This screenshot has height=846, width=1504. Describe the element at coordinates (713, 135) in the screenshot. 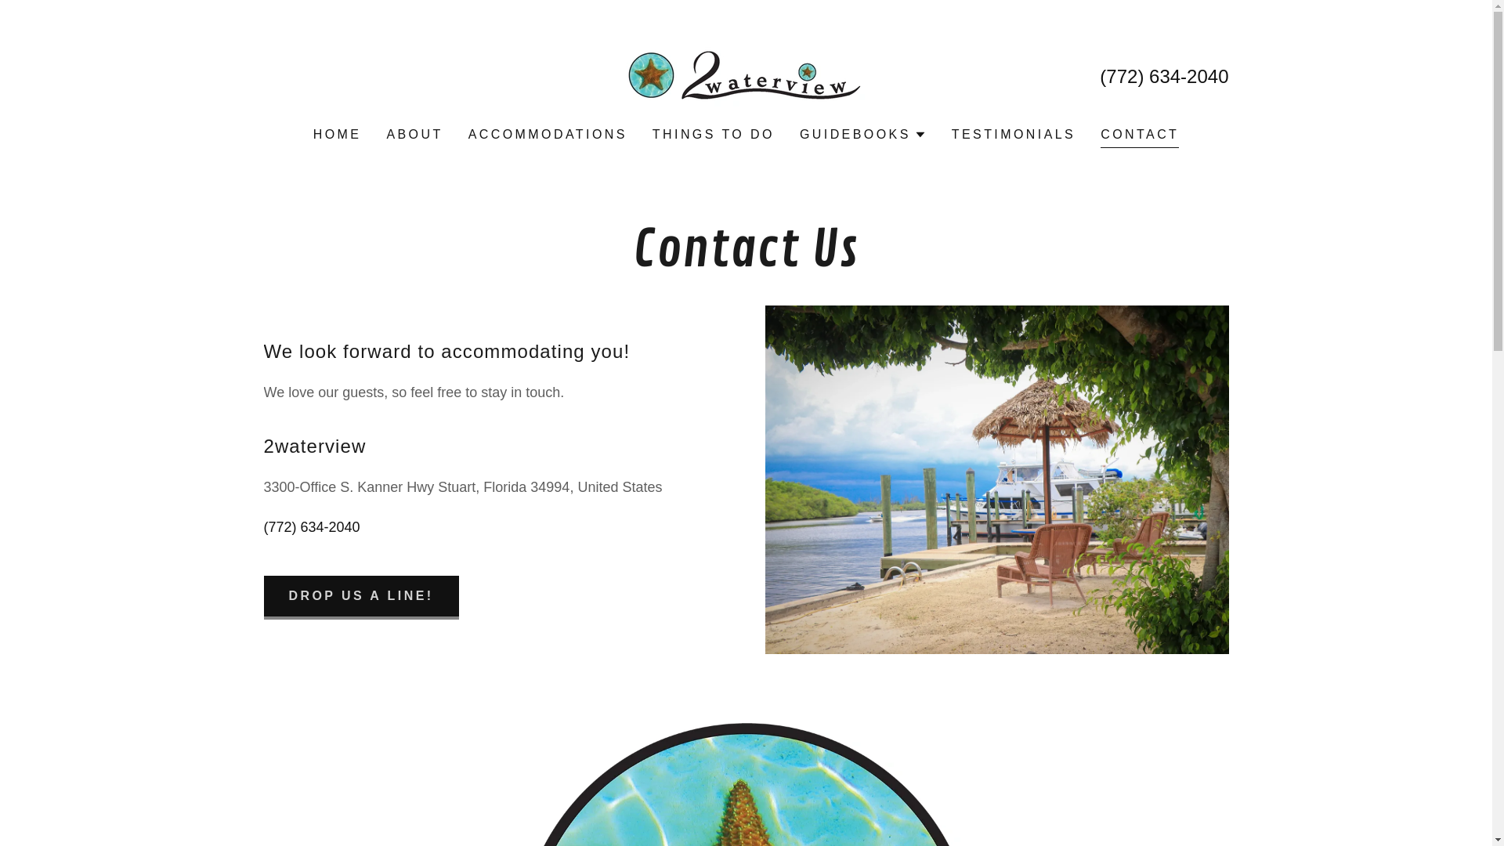

I see `THINGS TO DO` at that location.